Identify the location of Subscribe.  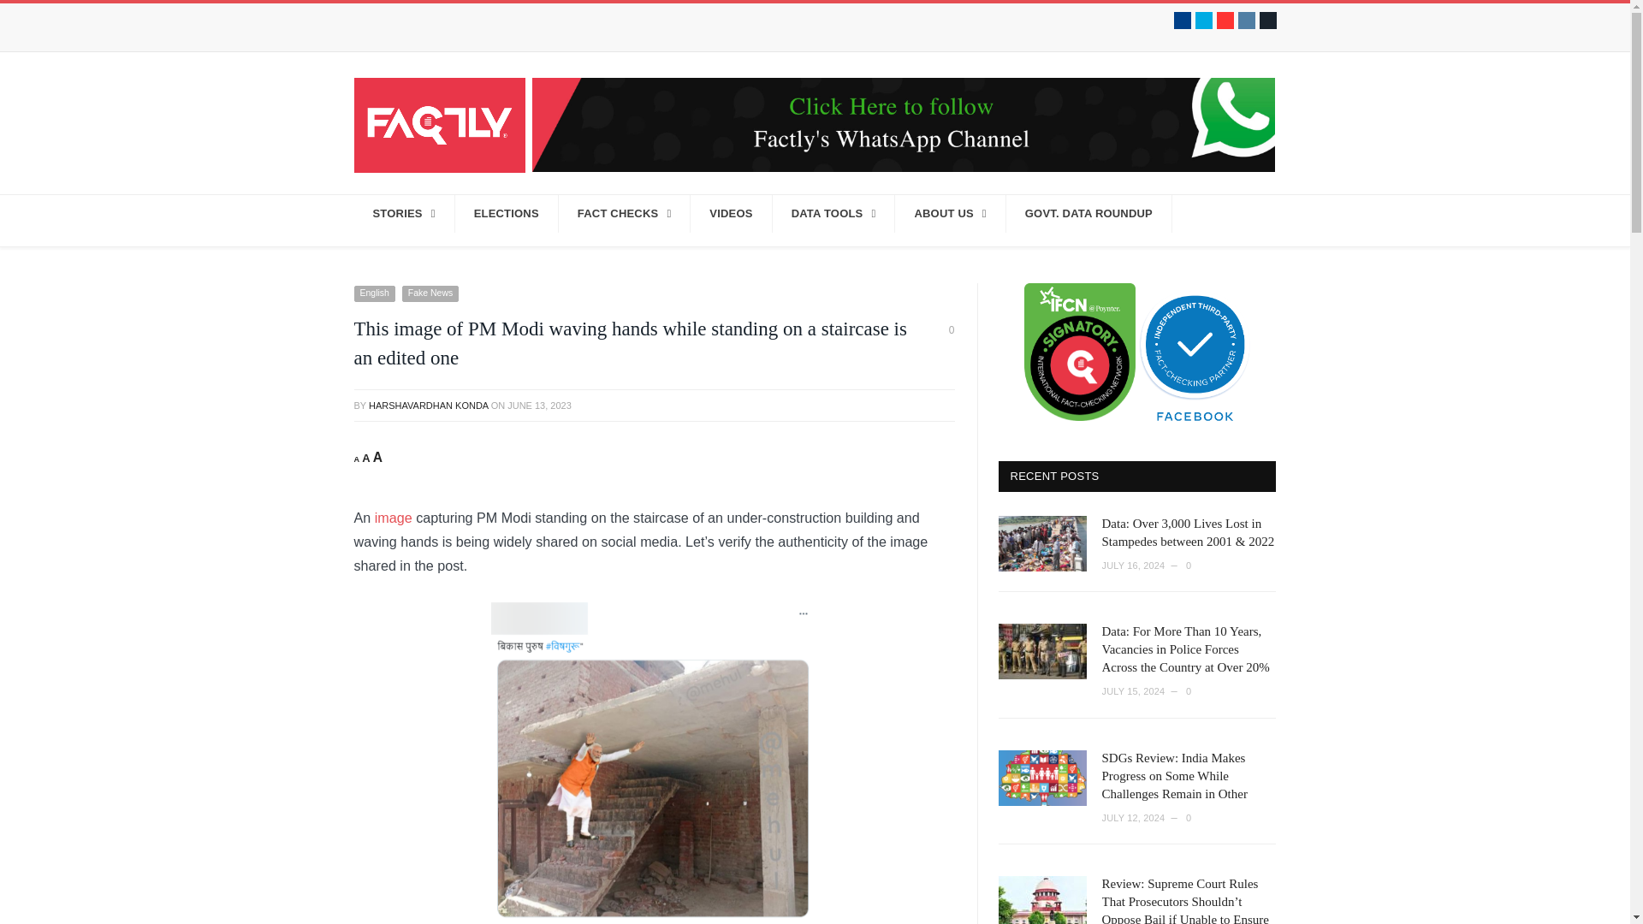
(1268, 21).